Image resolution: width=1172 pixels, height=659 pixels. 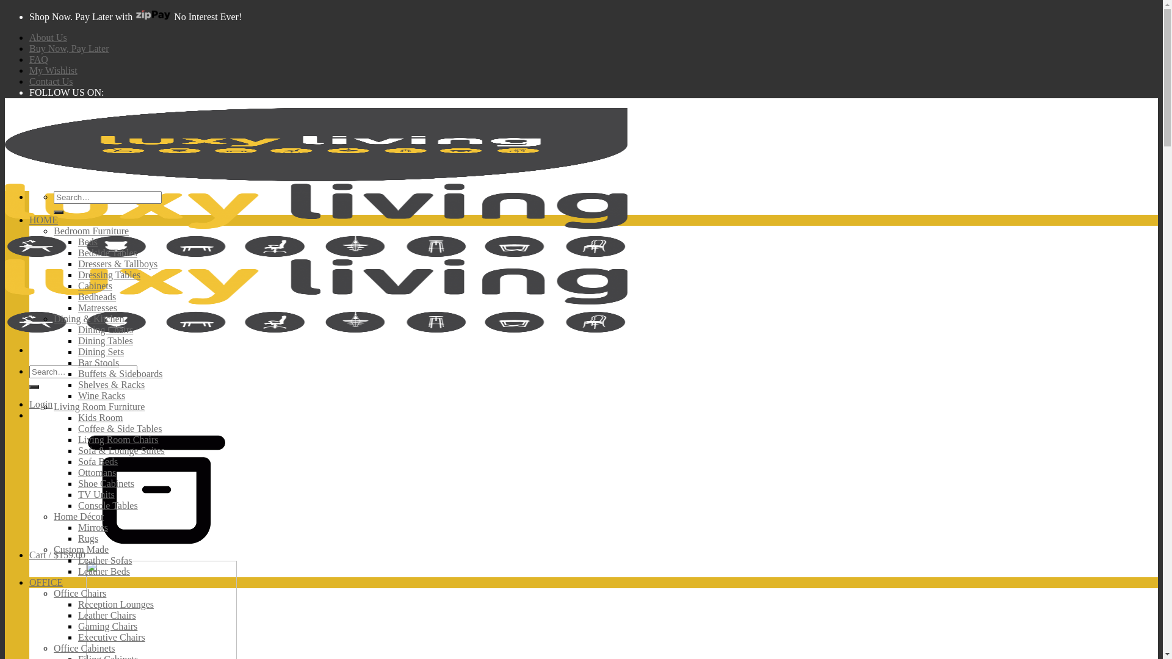 What do you see at coordinates (106, 329) in the screenshot?
I see `Dining Chairs` at bounding box center [106, 329].